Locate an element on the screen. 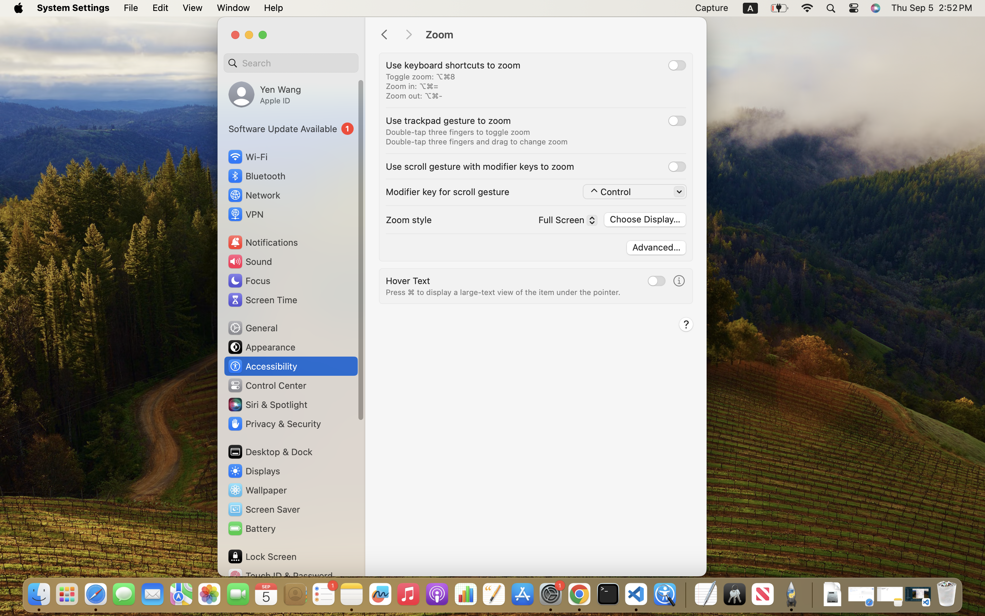 This screenshot has width=985, height=616. Use keyboard shortcuts to zoom is located at coordinates (453, 65).